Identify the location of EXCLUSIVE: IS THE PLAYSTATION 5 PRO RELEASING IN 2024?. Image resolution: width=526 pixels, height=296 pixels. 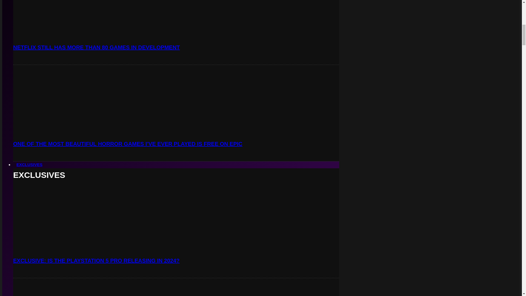
(96, 260).